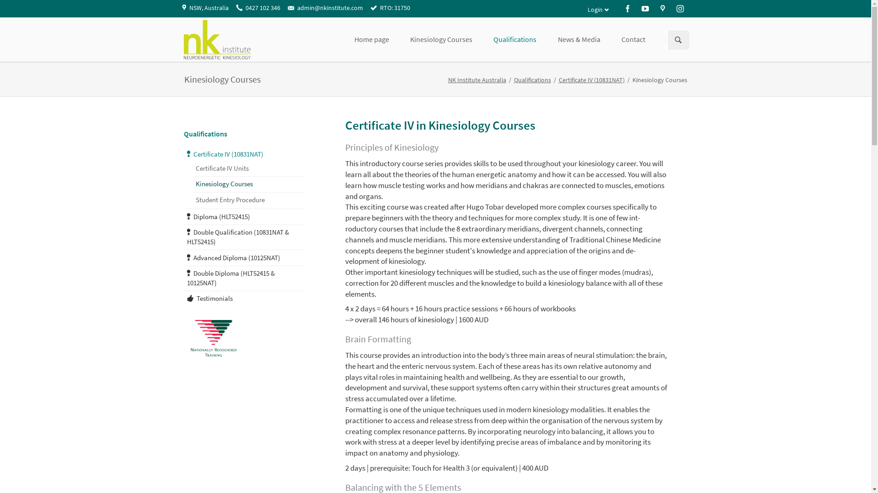 The height and width of the screenshot is (493, 878). Describe the element at coordinates (477, 80) in the screenshot. I see `NK Institute Australia` at that location.